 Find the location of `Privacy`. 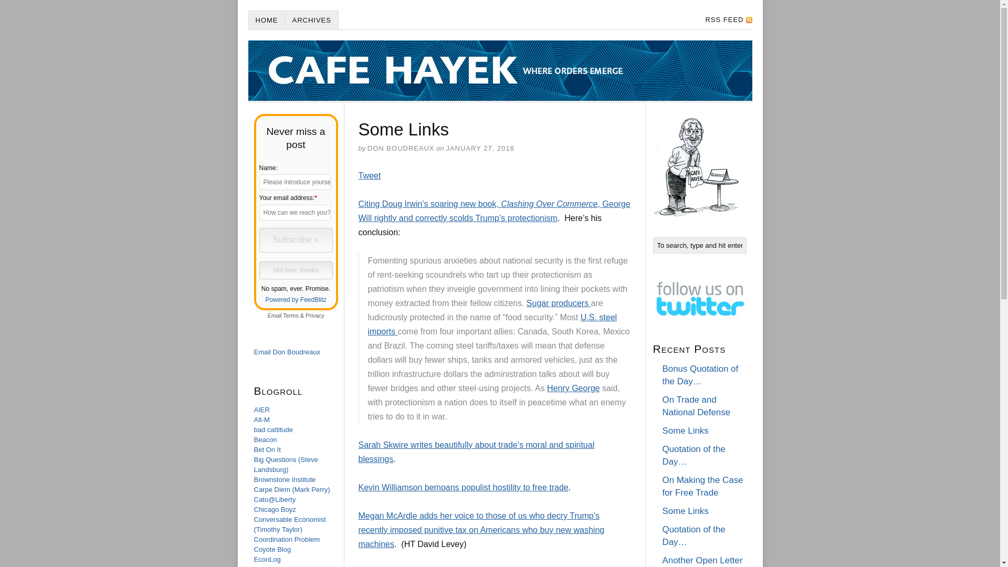

Privacy is located at coordinates (315, 315).